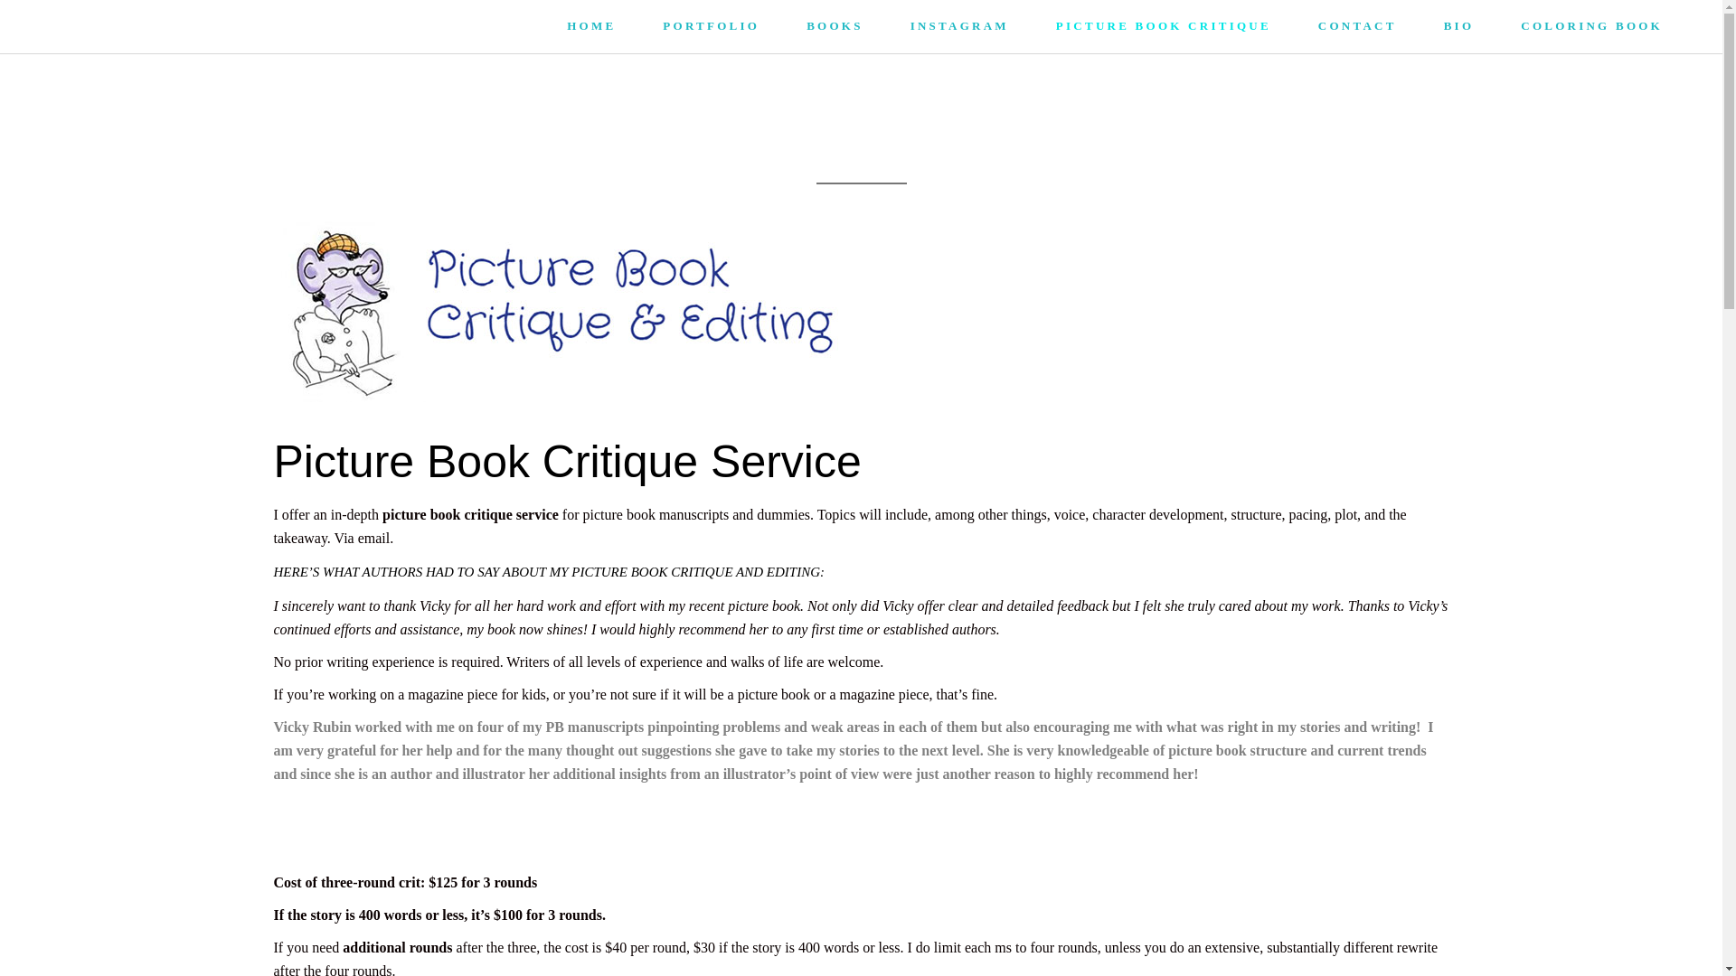 This screenshot has width=1736, height=976. I want to click on HOME, so click(590, 27).